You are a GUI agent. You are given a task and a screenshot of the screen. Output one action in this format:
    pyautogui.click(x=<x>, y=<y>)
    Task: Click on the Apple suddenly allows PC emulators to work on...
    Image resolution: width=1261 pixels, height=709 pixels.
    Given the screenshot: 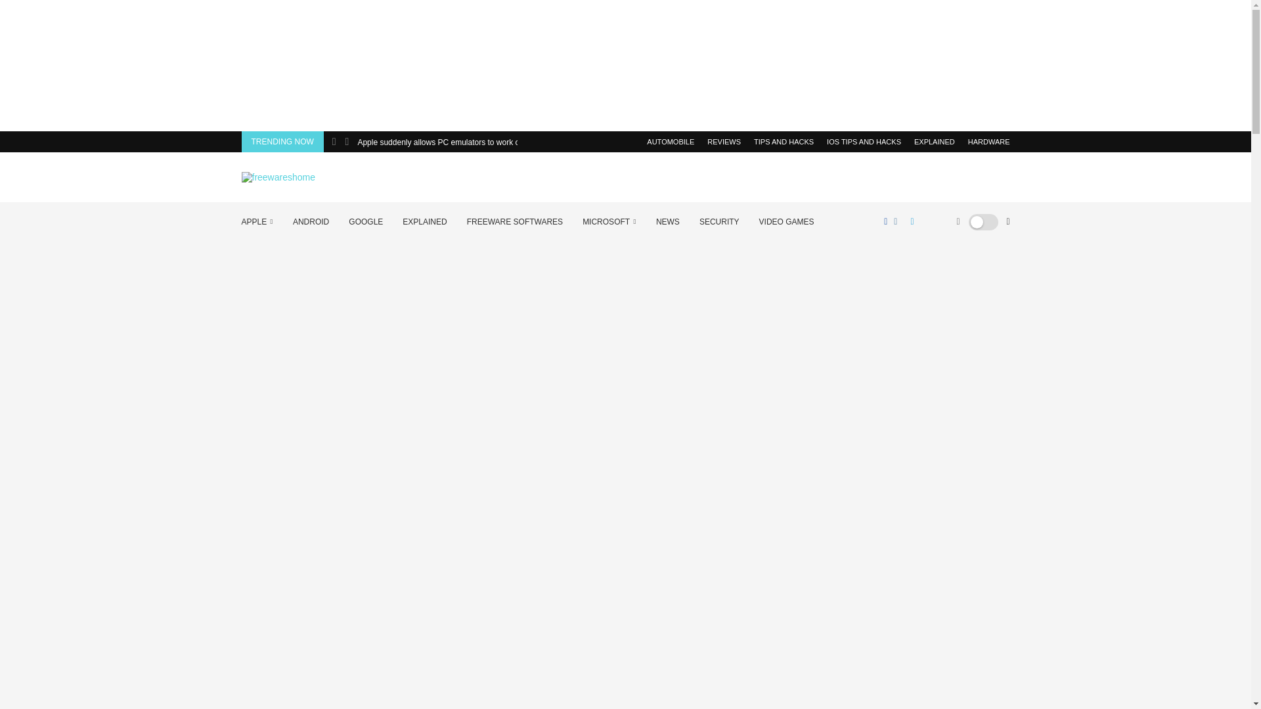 What is the action you would take?
    pyautogui.click(x=443, y=142)
    